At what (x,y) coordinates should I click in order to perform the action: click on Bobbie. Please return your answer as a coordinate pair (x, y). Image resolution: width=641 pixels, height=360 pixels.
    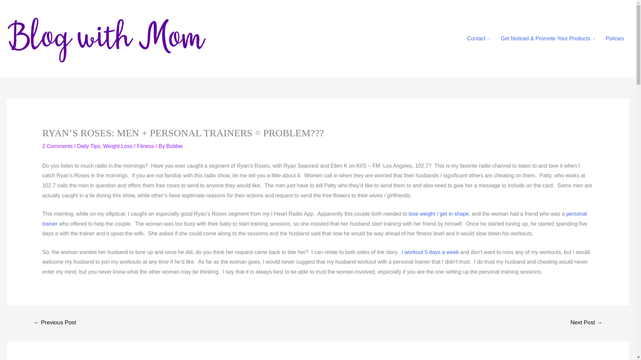
    Looking at the image, I should click on (174, 146).